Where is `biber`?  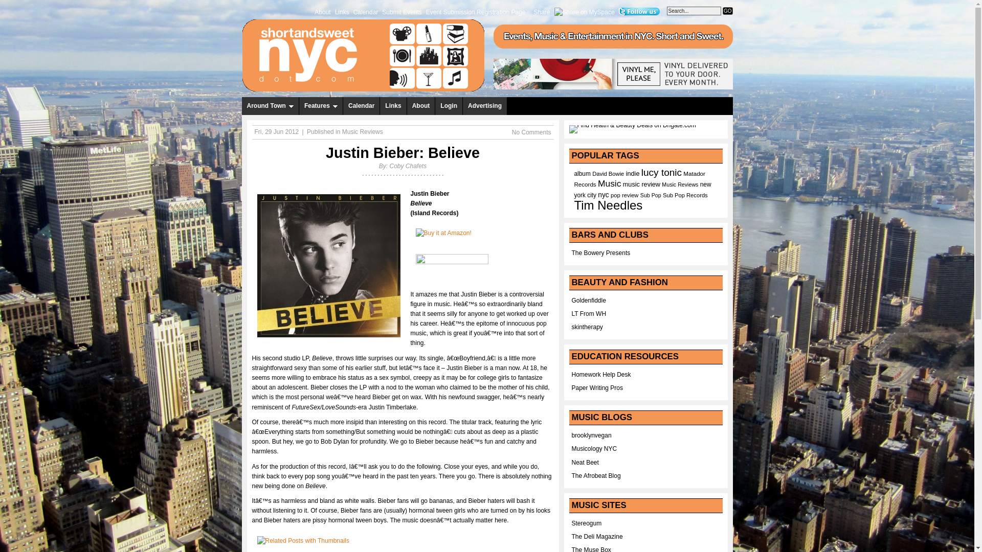 biber is located at coordinates (328, 266).